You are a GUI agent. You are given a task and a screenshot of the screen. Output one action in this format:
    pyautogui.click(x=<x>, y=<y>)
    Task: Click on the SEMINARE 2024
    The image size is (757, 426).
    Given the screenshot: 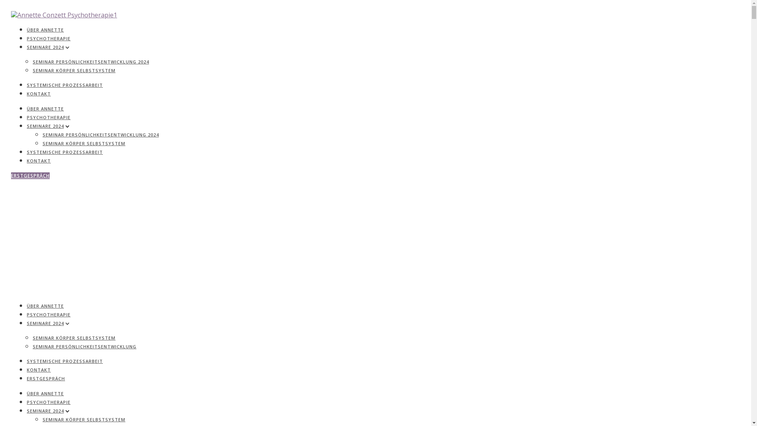 What is the action you would take?
    pyautogui.click(x=45, y=47)
    